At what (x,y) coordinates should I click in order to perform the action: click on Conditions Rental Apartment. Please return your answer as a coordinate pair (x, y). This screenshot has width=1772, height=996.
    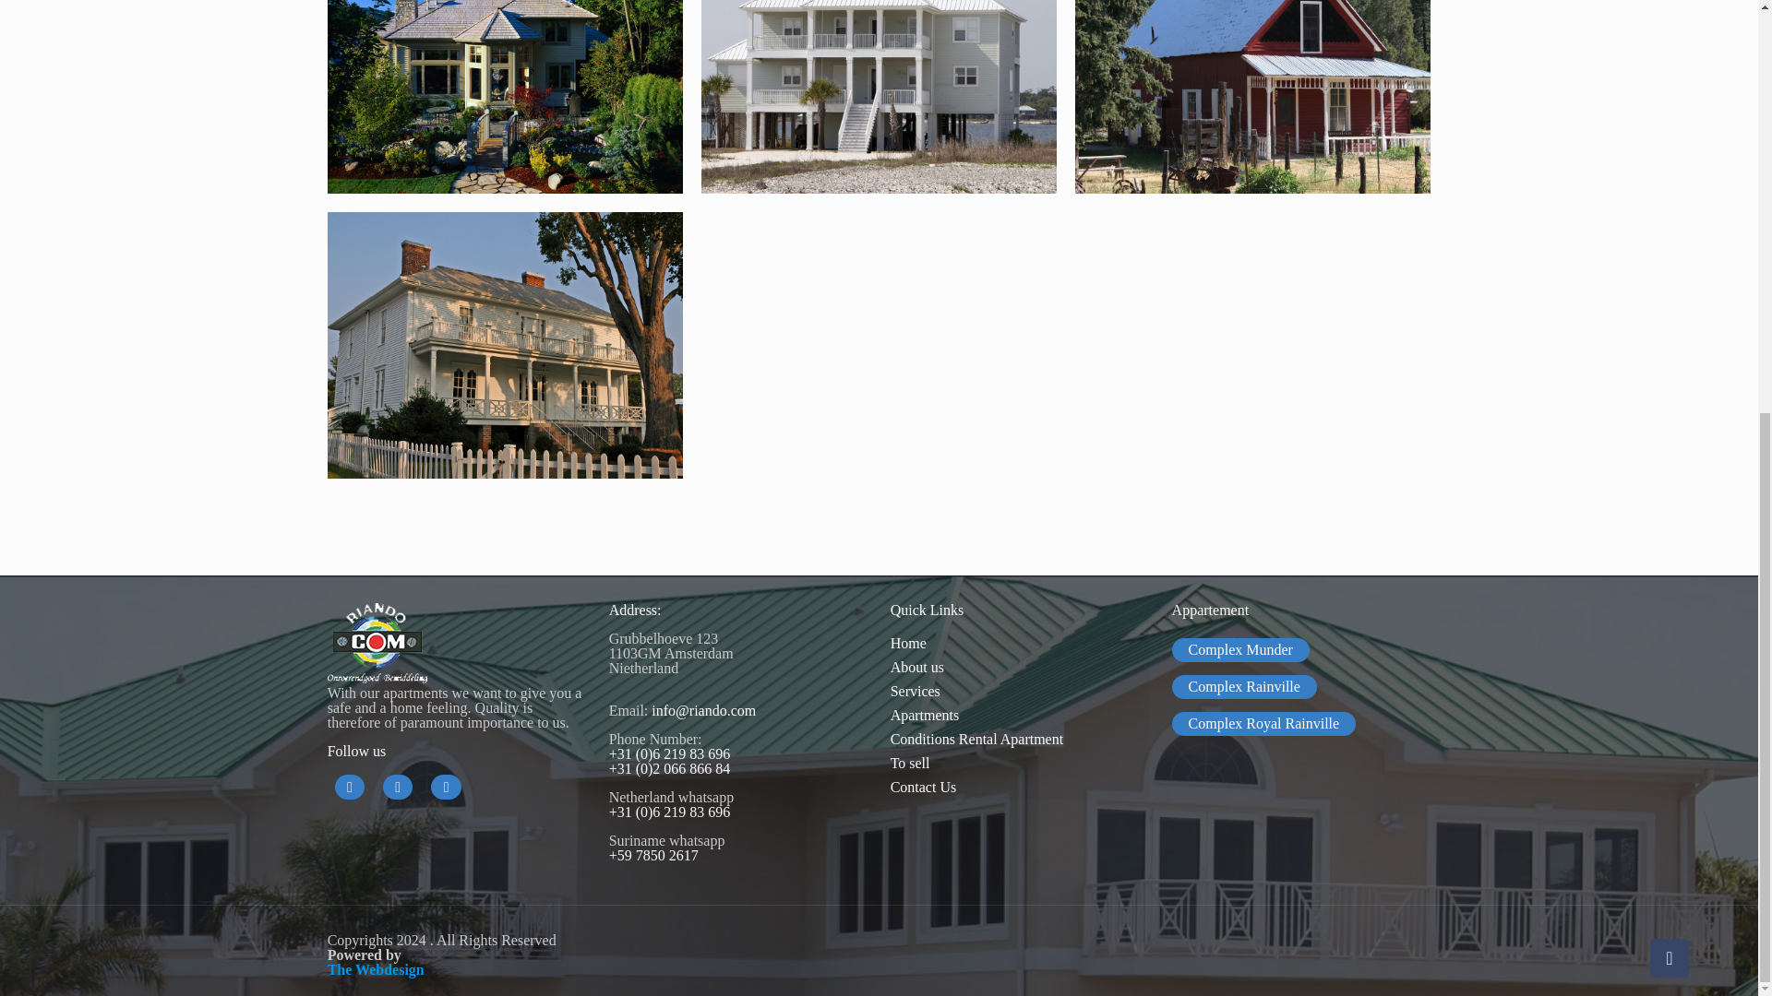
    Looking at the image, I should click on (1021, 740).